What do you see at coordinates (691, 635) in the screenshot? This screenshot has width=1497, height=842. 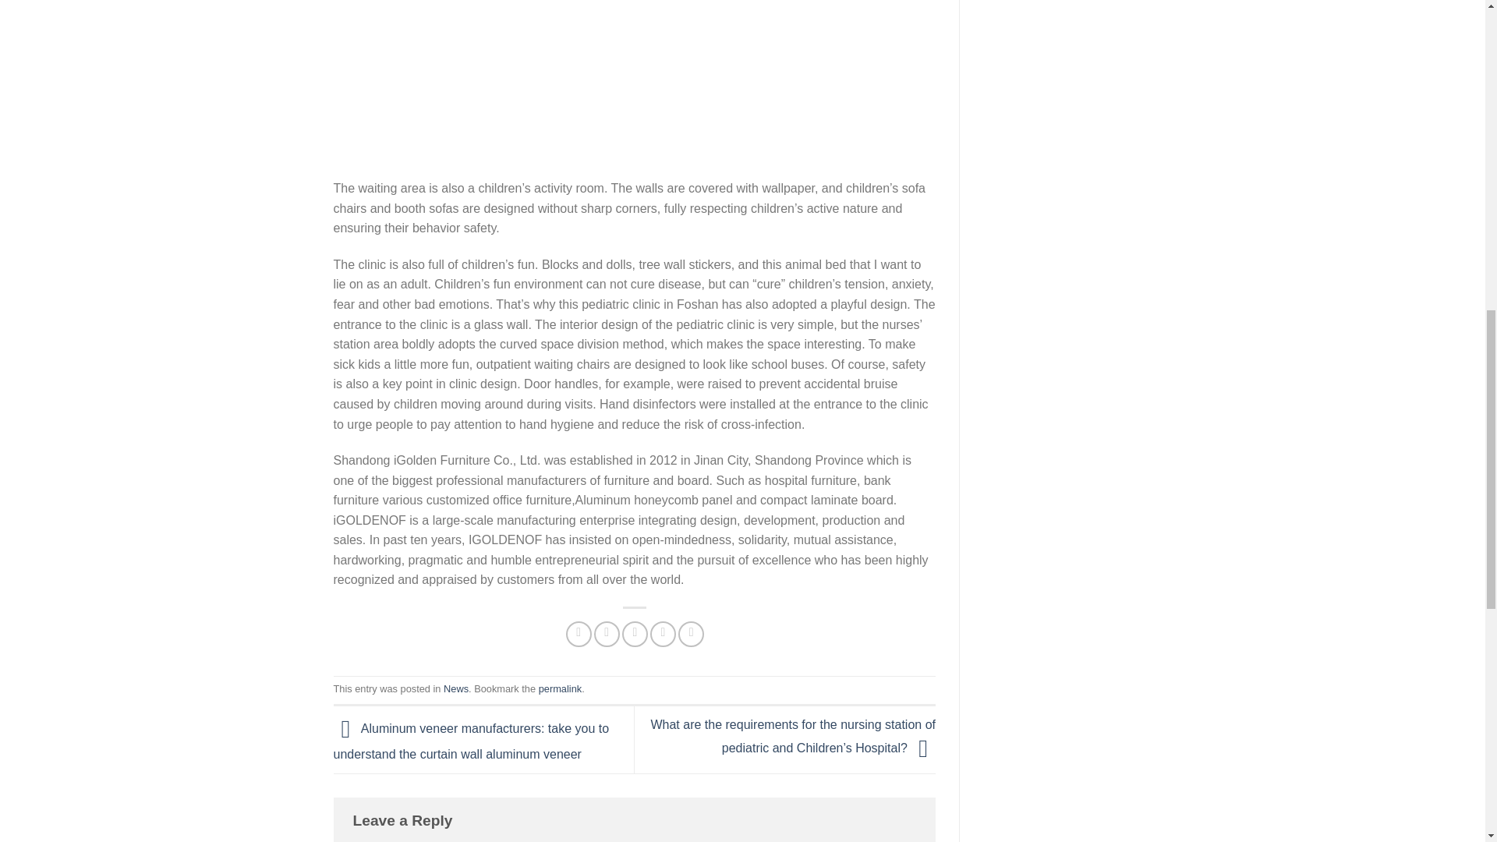 I see `Share on LinkedIn` at bounding box center [691, 635].